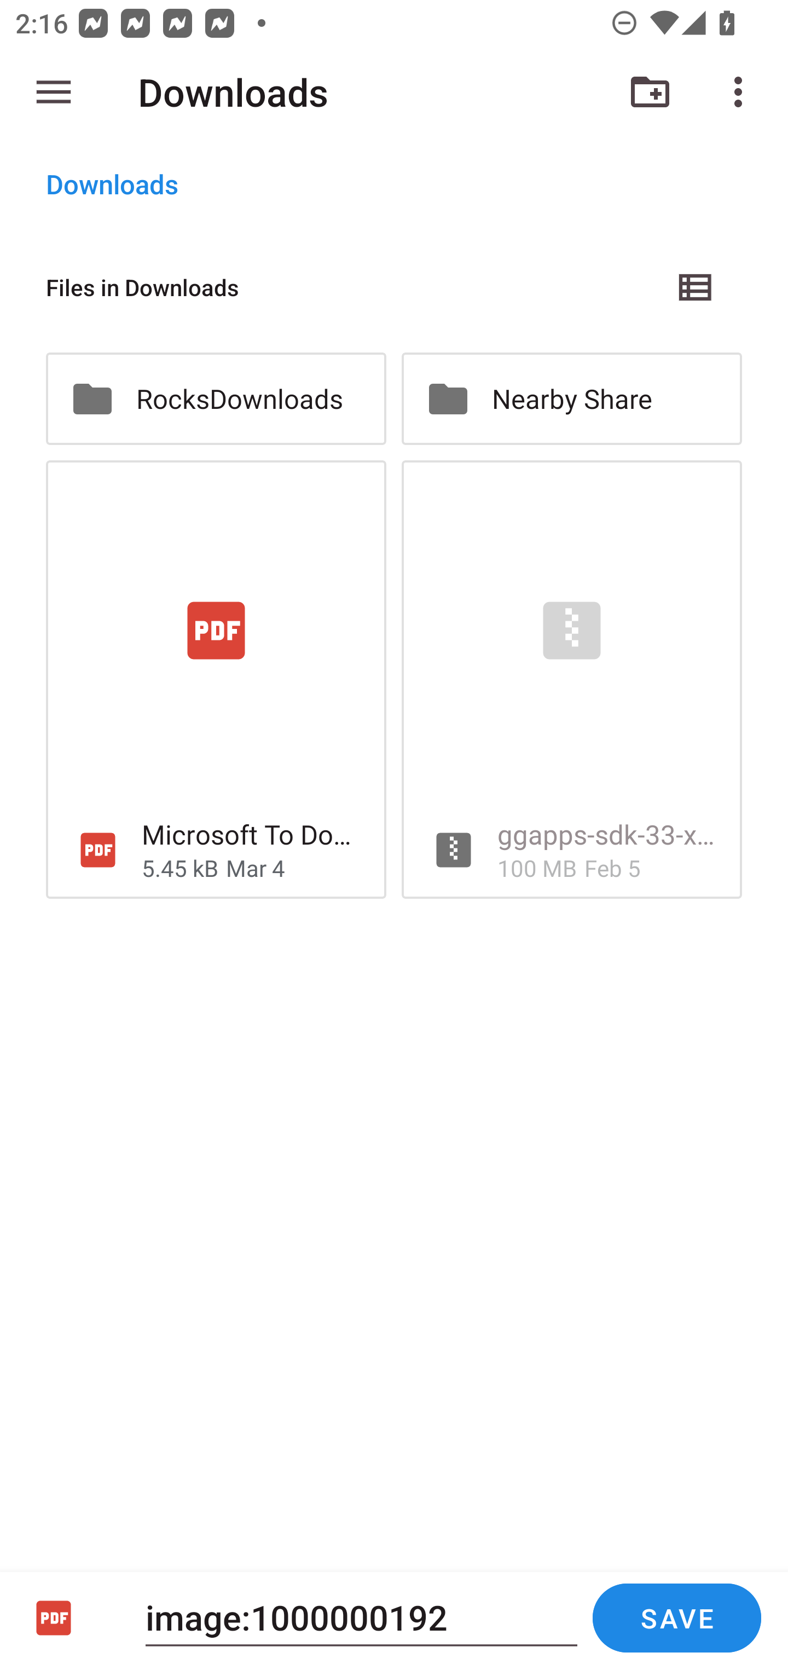  Describe the element at coordinates (572, 398) in the screenshot. I see `Nearby Share` at that location.